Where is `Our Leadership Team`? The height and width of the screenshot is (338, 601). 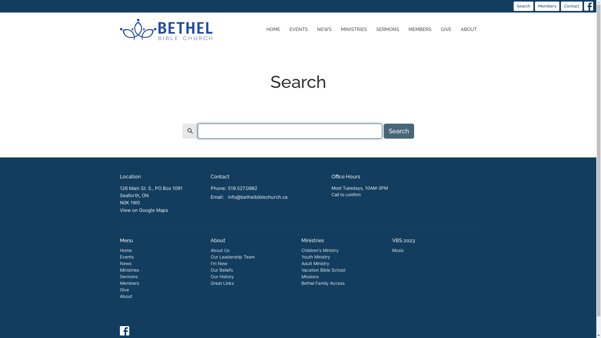 Our Leadership Team is located at coordinates (232, 257).